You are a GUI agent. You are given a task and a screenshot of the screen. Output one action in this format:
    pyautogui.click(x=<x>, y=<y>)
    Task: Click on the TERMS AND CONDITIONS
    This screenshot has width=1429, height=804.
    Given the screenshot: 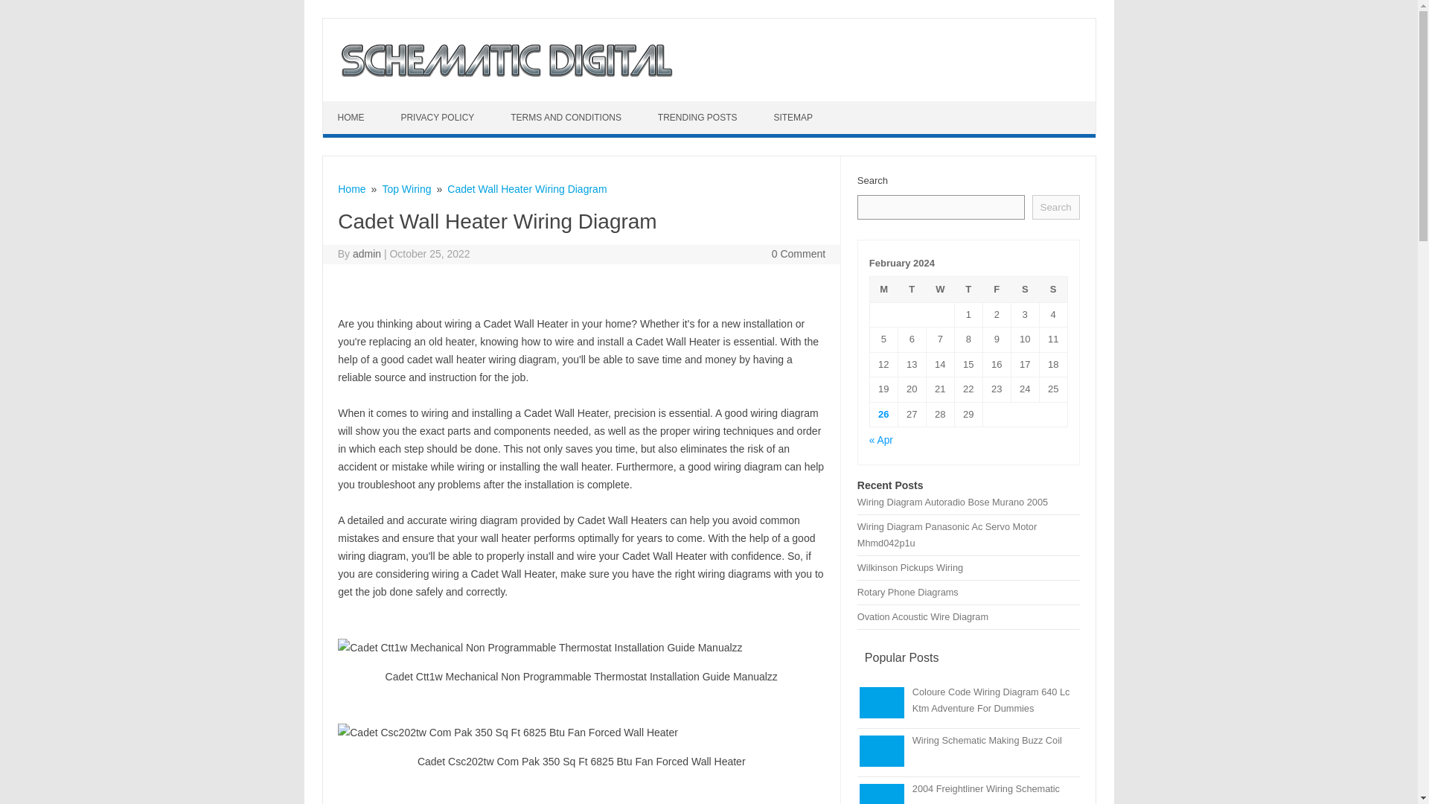 What is the action you would take?
    pyautogui.click(x=568, y=118)
    